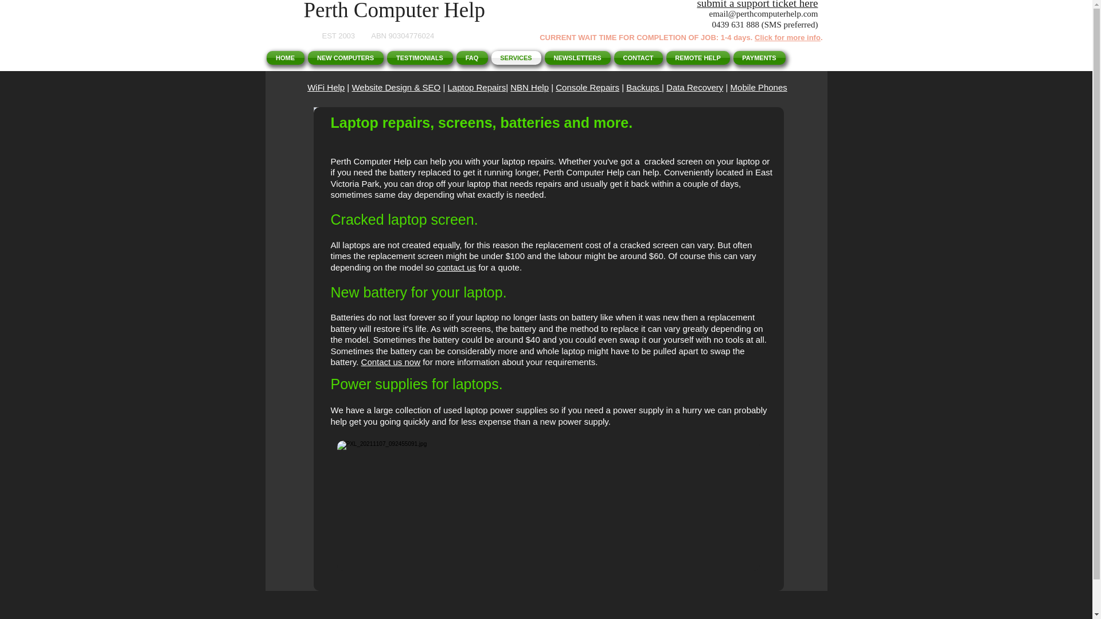 This screenshot has width=1101, height=619. Describe the element at coordinates (420, 57) in the screenshot. I see `TESTIMONIALS` at that location.